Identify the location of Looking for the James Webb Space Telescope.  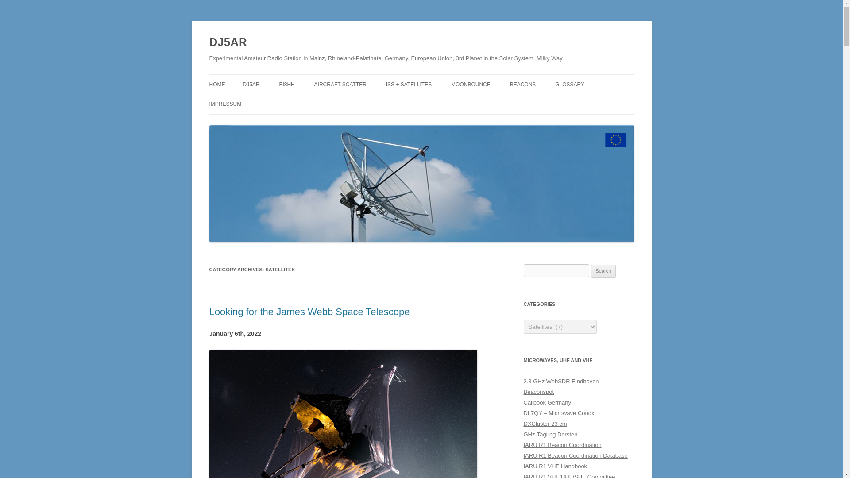
(309, 312).